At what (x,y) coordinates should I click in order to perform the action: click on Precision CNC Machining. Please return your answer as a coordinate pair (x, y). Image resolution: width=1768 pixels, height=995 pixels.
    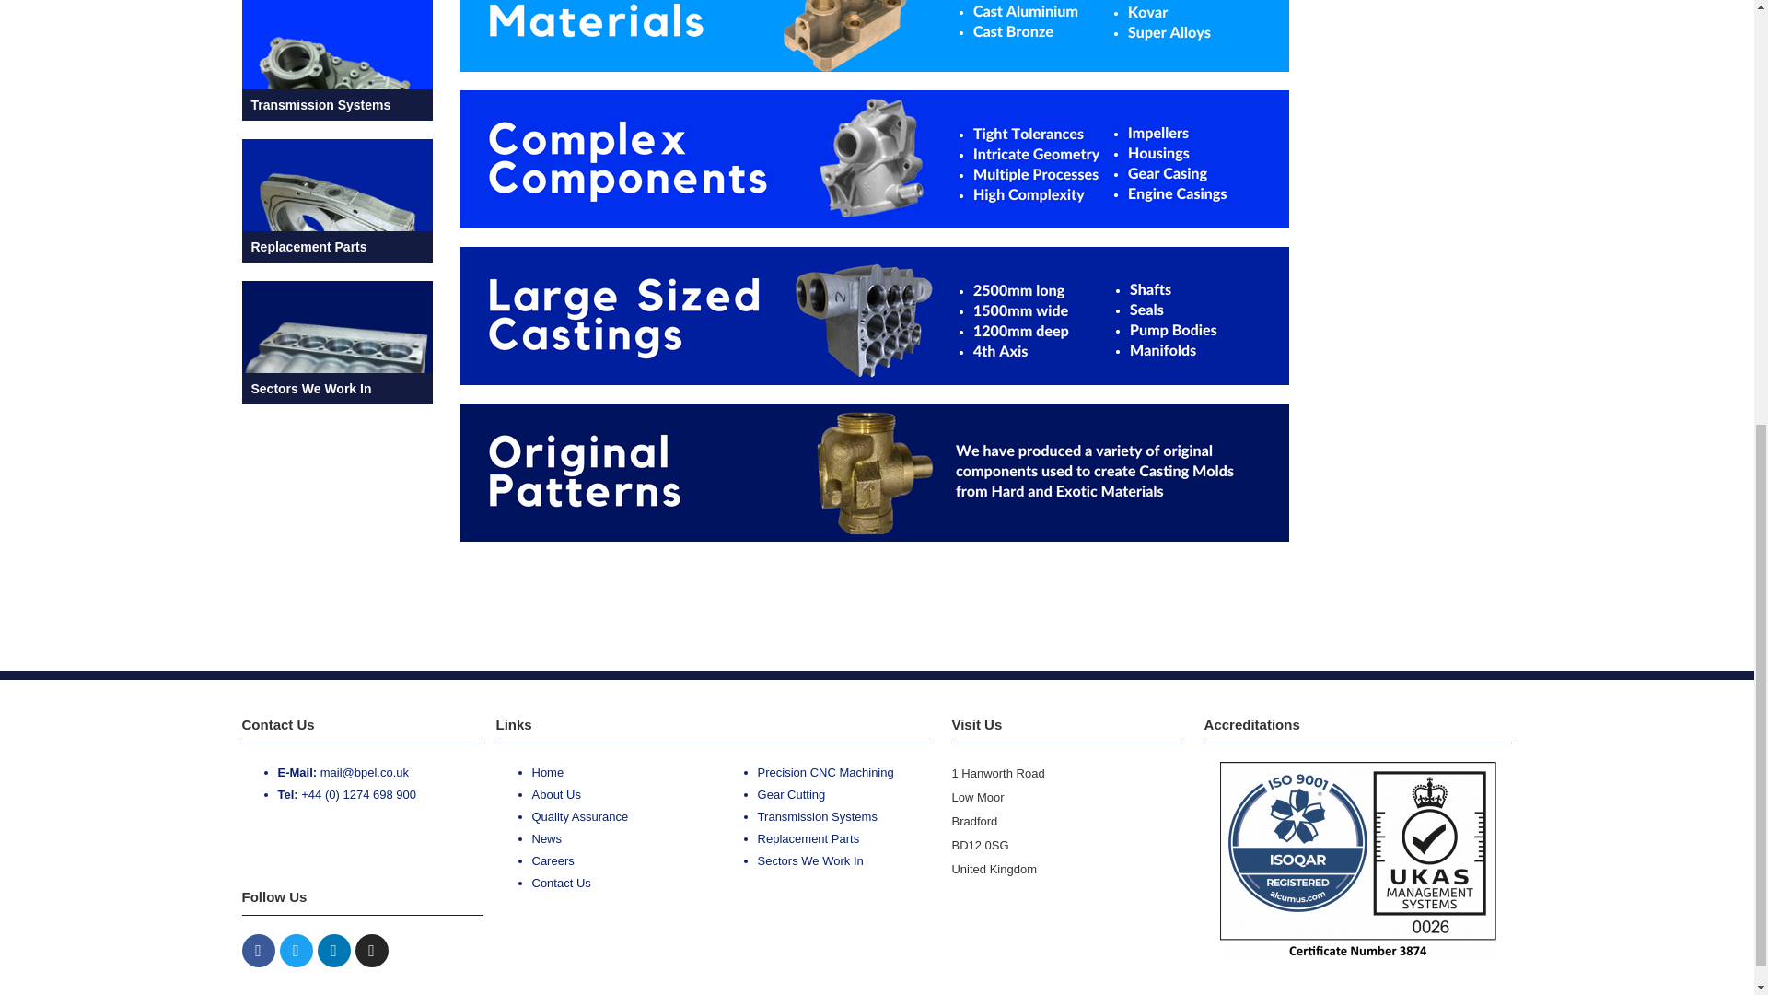
    Looking at the image, I should click on (826, 772).